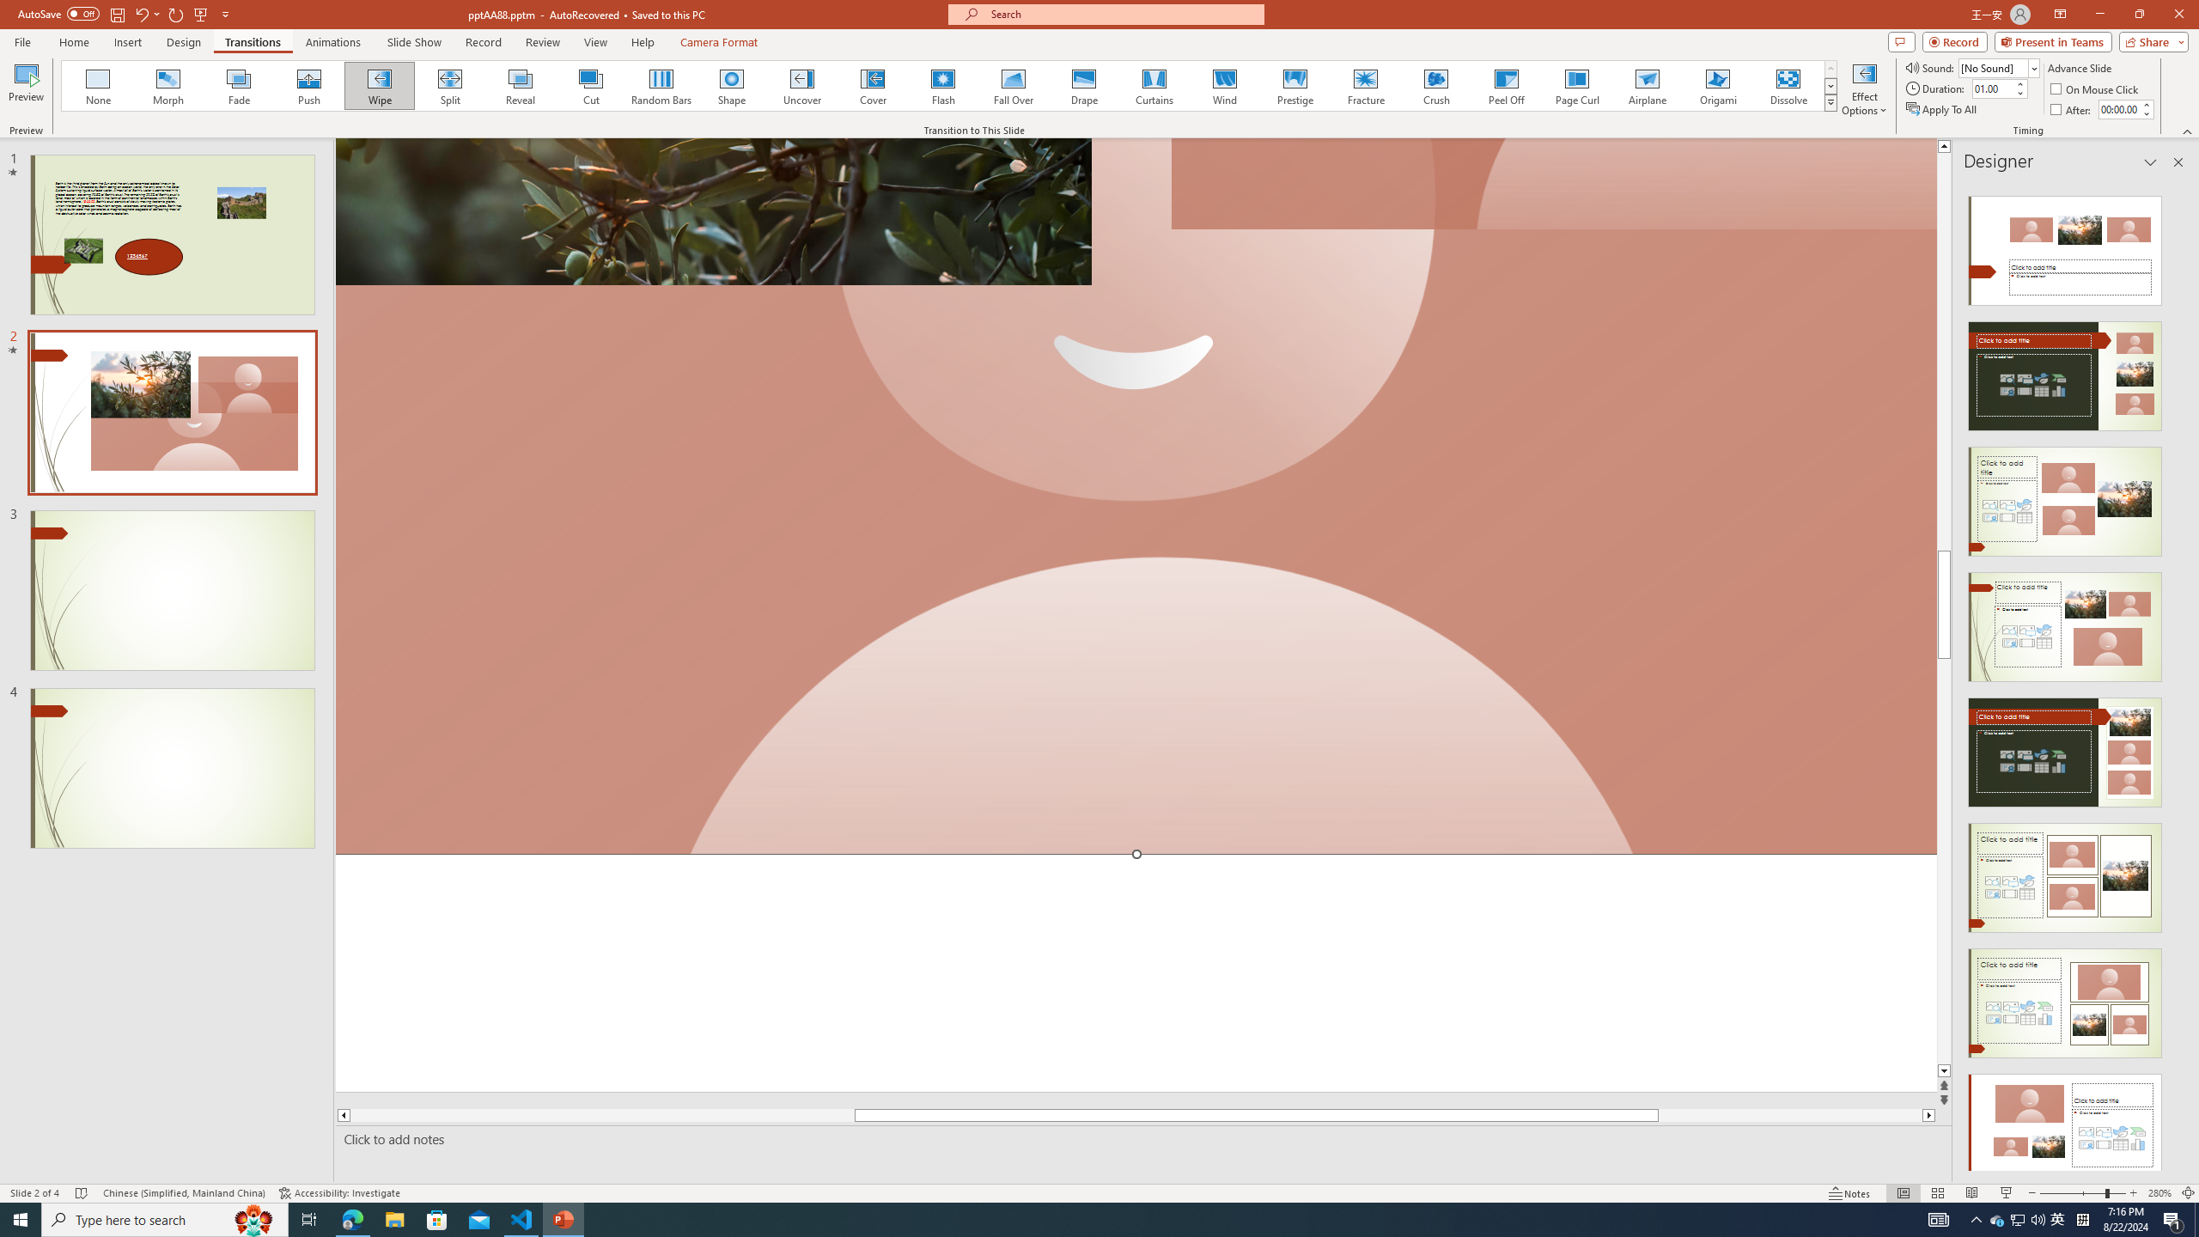 The height and width of the screenshot is (1237, 2199). I want to click on Zoom to Fit , so click(2189, 1193).